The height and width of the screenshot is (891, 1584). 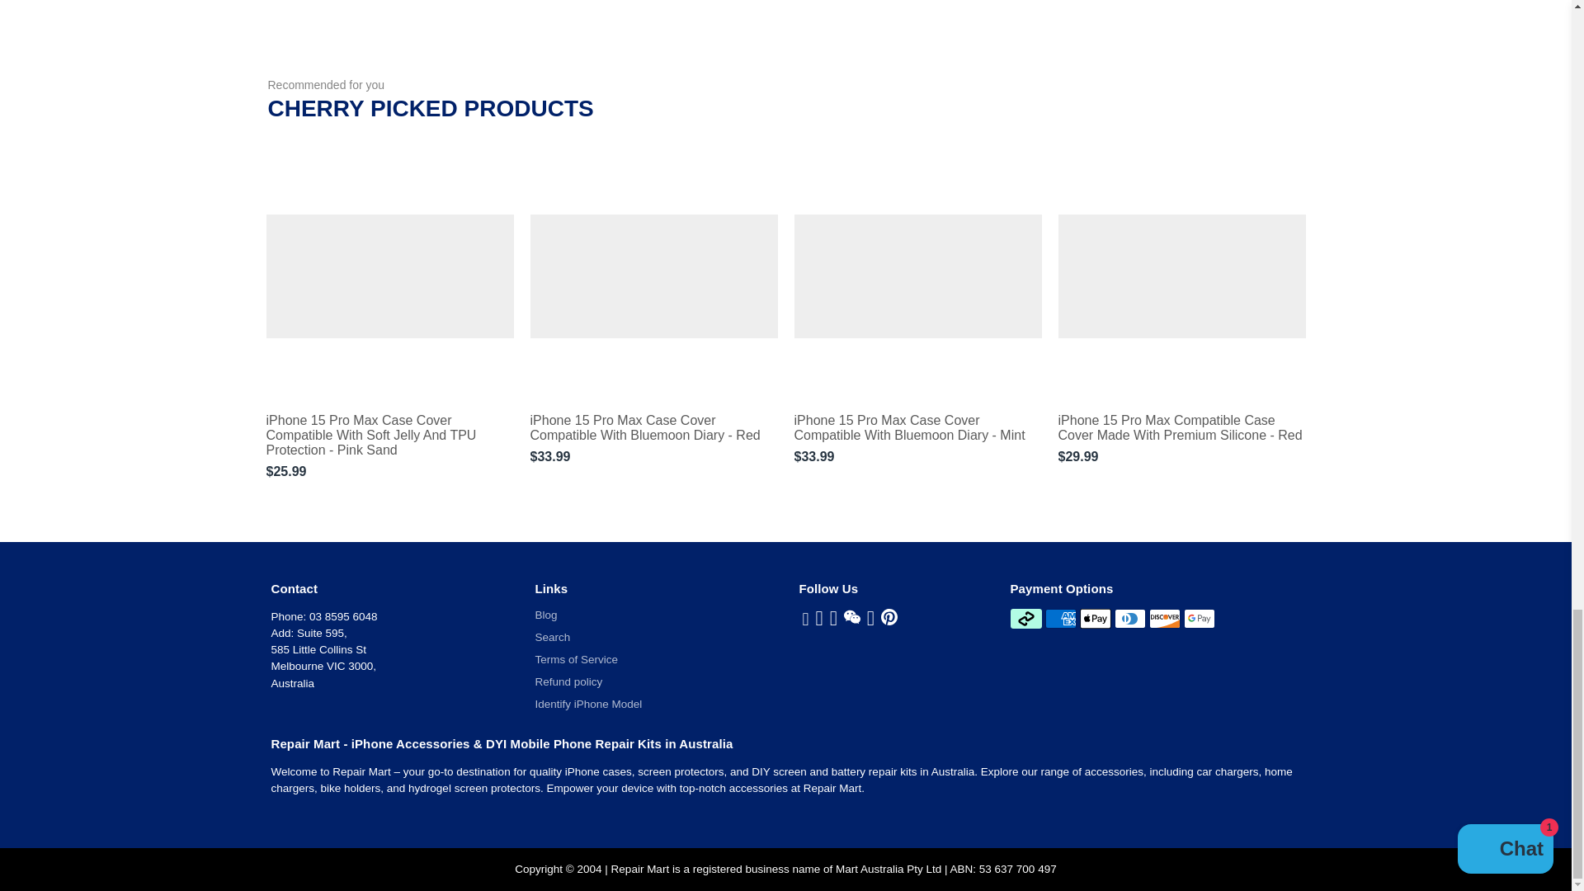 I want to click on Google Pay, so click(x=1199, y=619).